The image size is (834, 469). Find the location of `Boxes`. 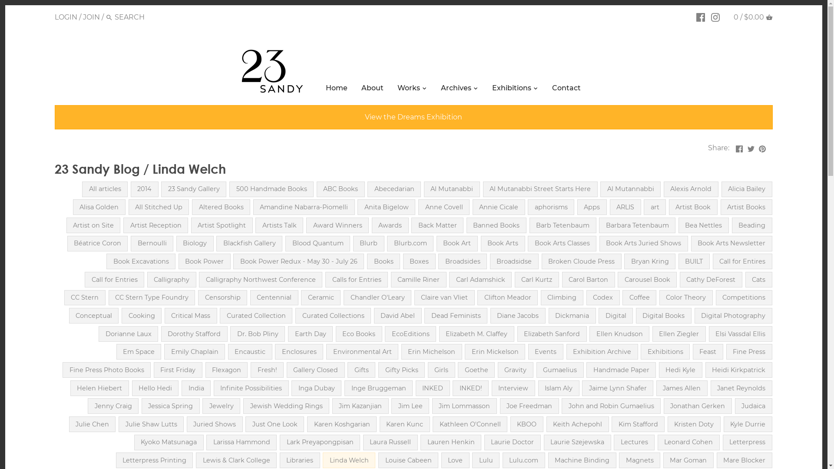

Boxes is located at coordinates (420, 261).